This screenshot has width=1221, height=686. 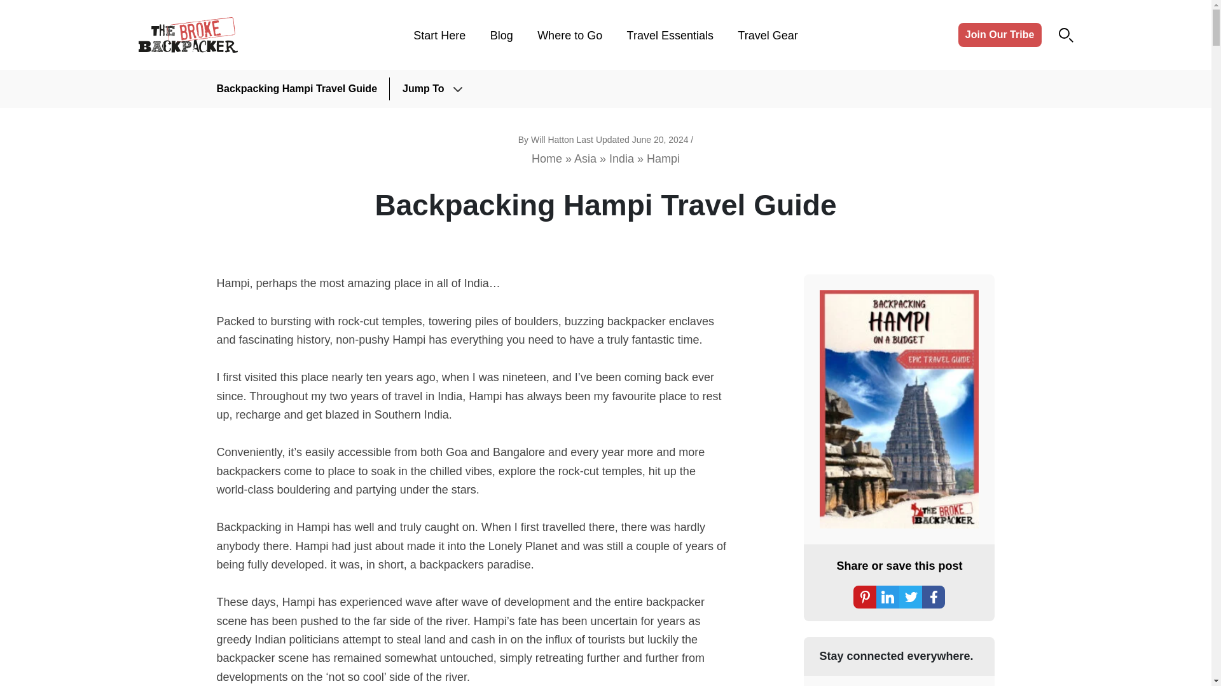 What do you see at coordinates (569, 36) in the screenshot?
I see `Where to Go` at bounding box center [569, 36].